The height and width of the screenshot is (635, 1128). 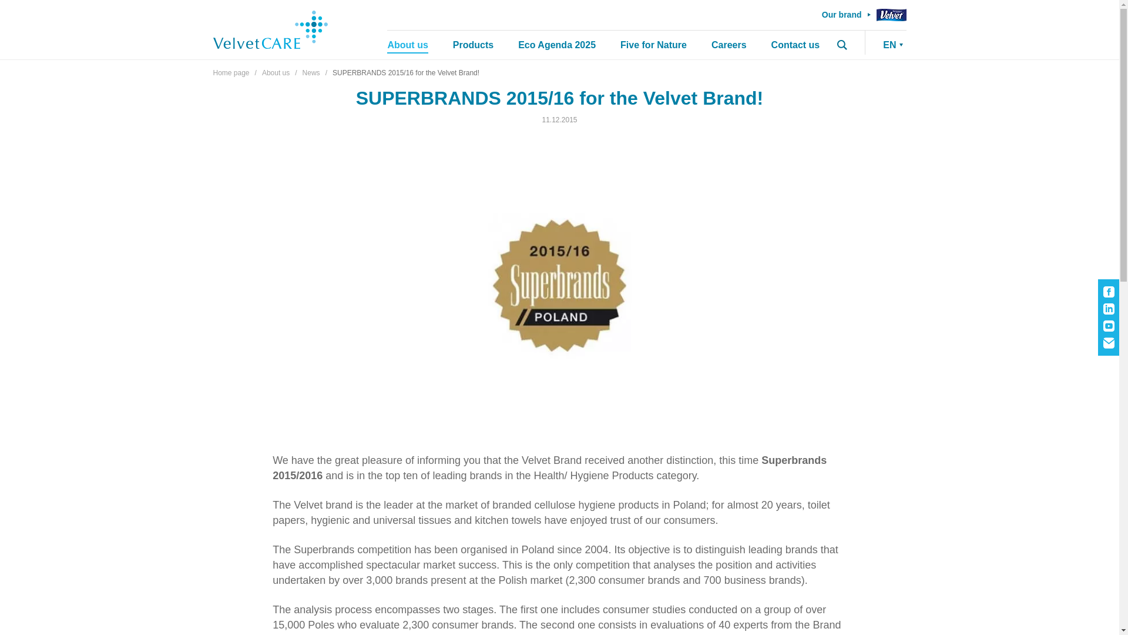 What do you see at coordinates (407, 45) in the screenshot?
I see `About us` at bounding box center [407, 45].